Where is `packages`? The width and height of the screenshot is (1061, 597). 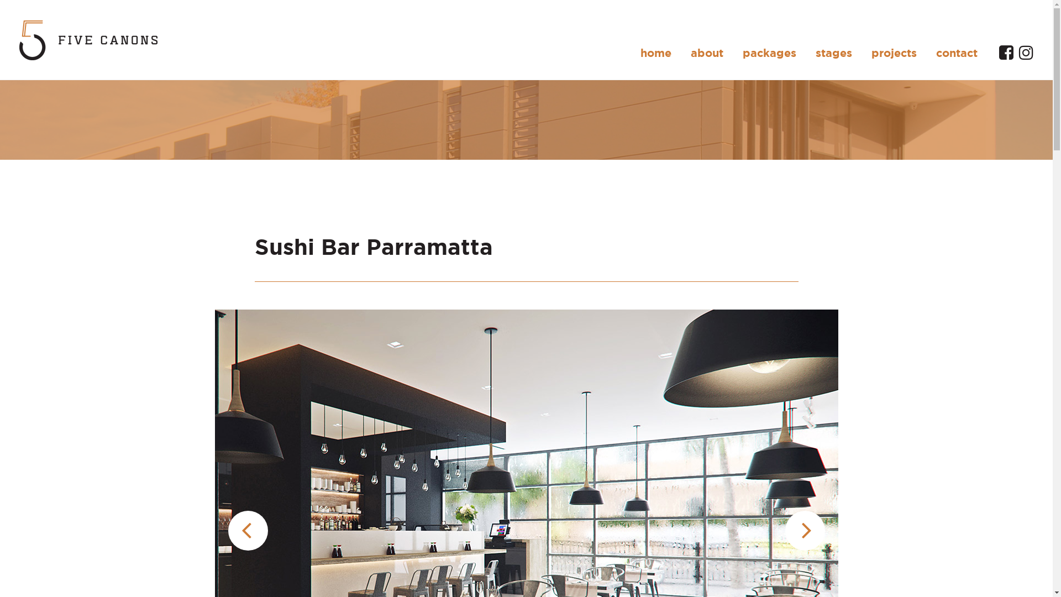 packages is located at coordinates (769, 53).